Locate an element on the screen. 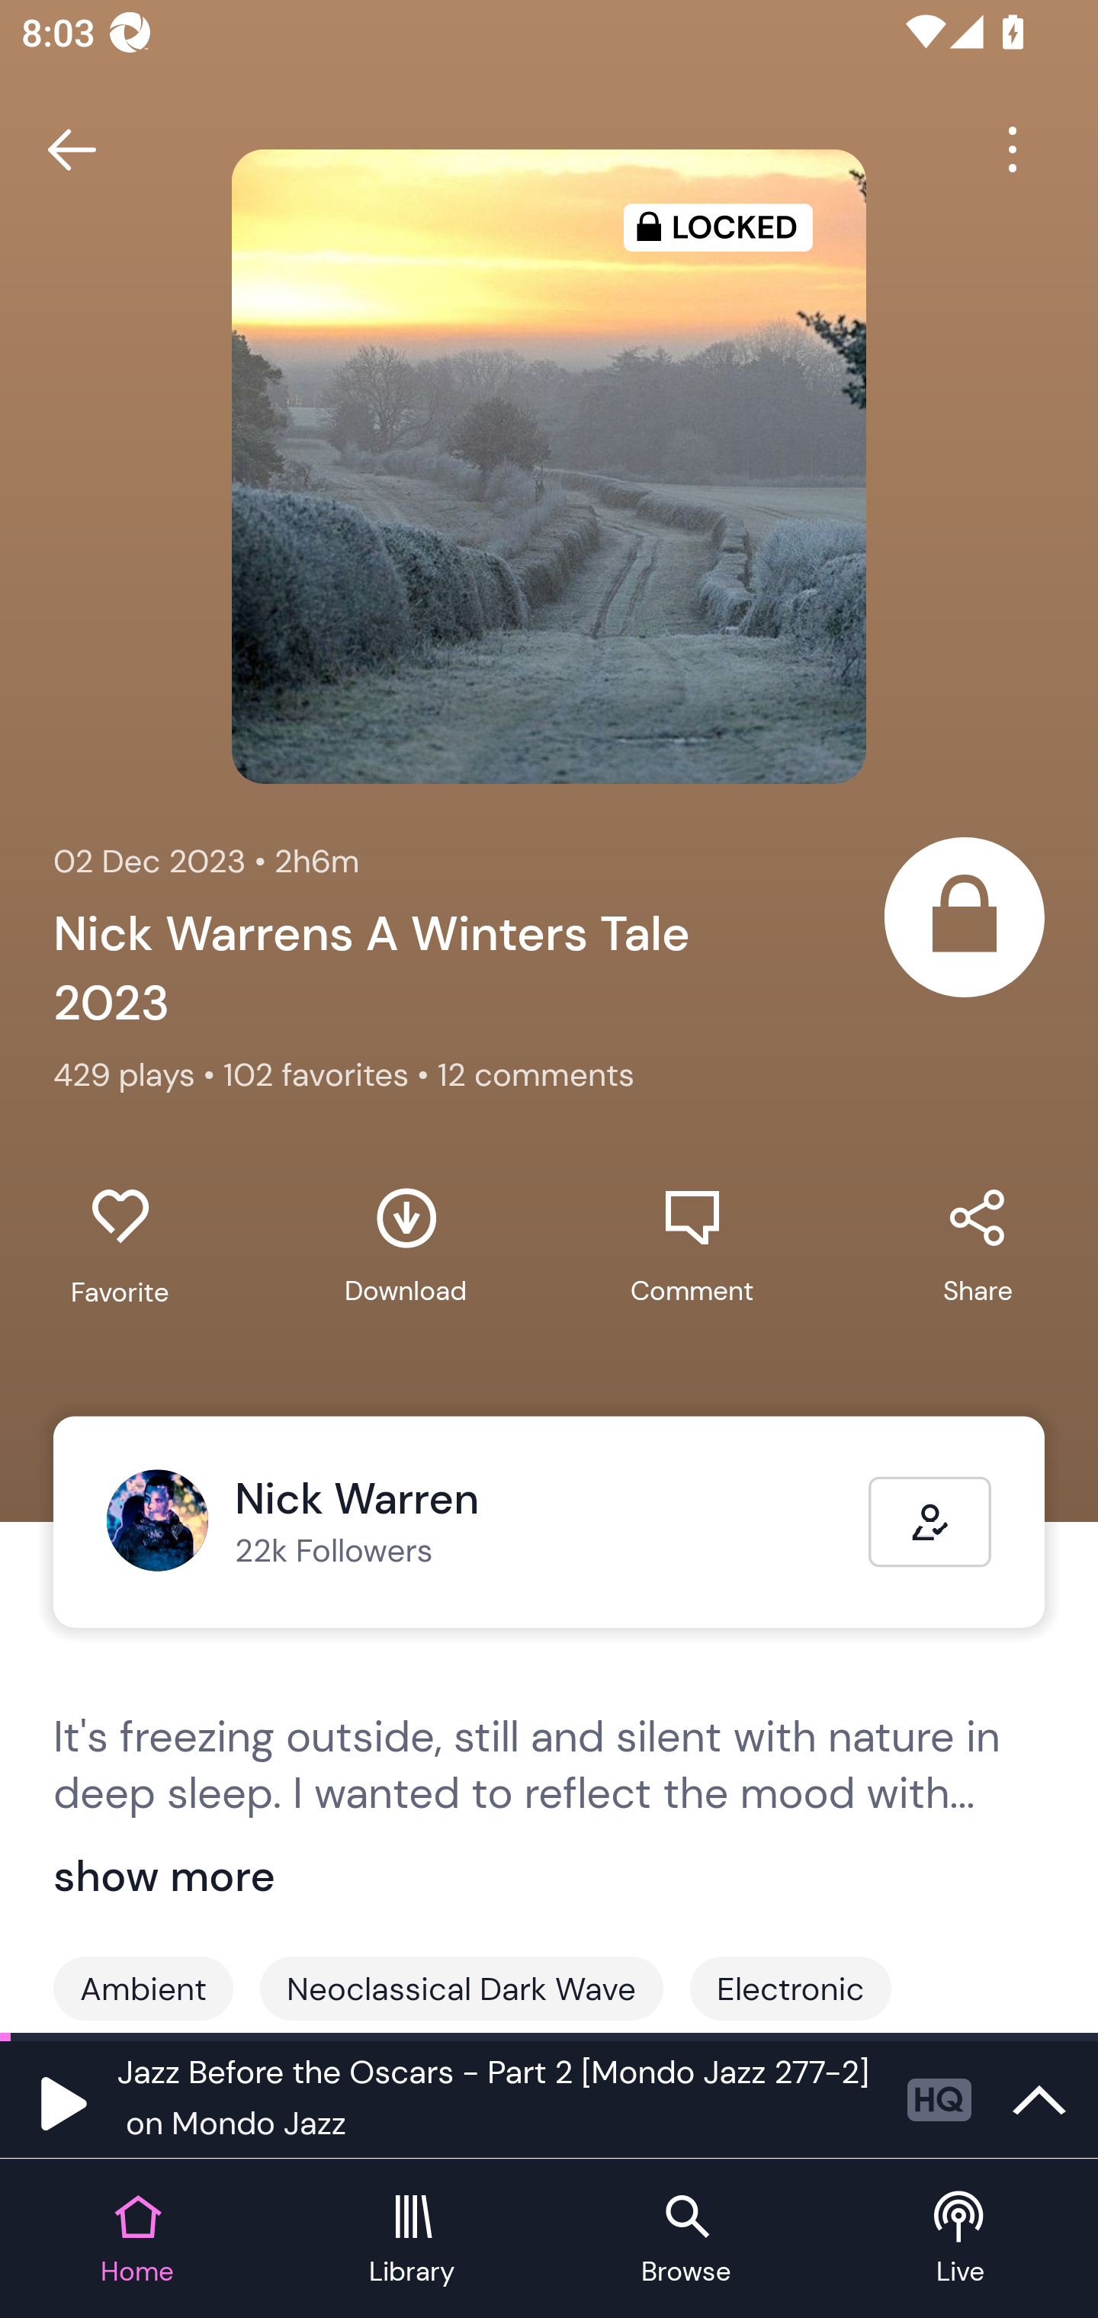 Image resolution: width=1098 pixels, height=2318 pixels. Share is located at coordinates (978, 1247).